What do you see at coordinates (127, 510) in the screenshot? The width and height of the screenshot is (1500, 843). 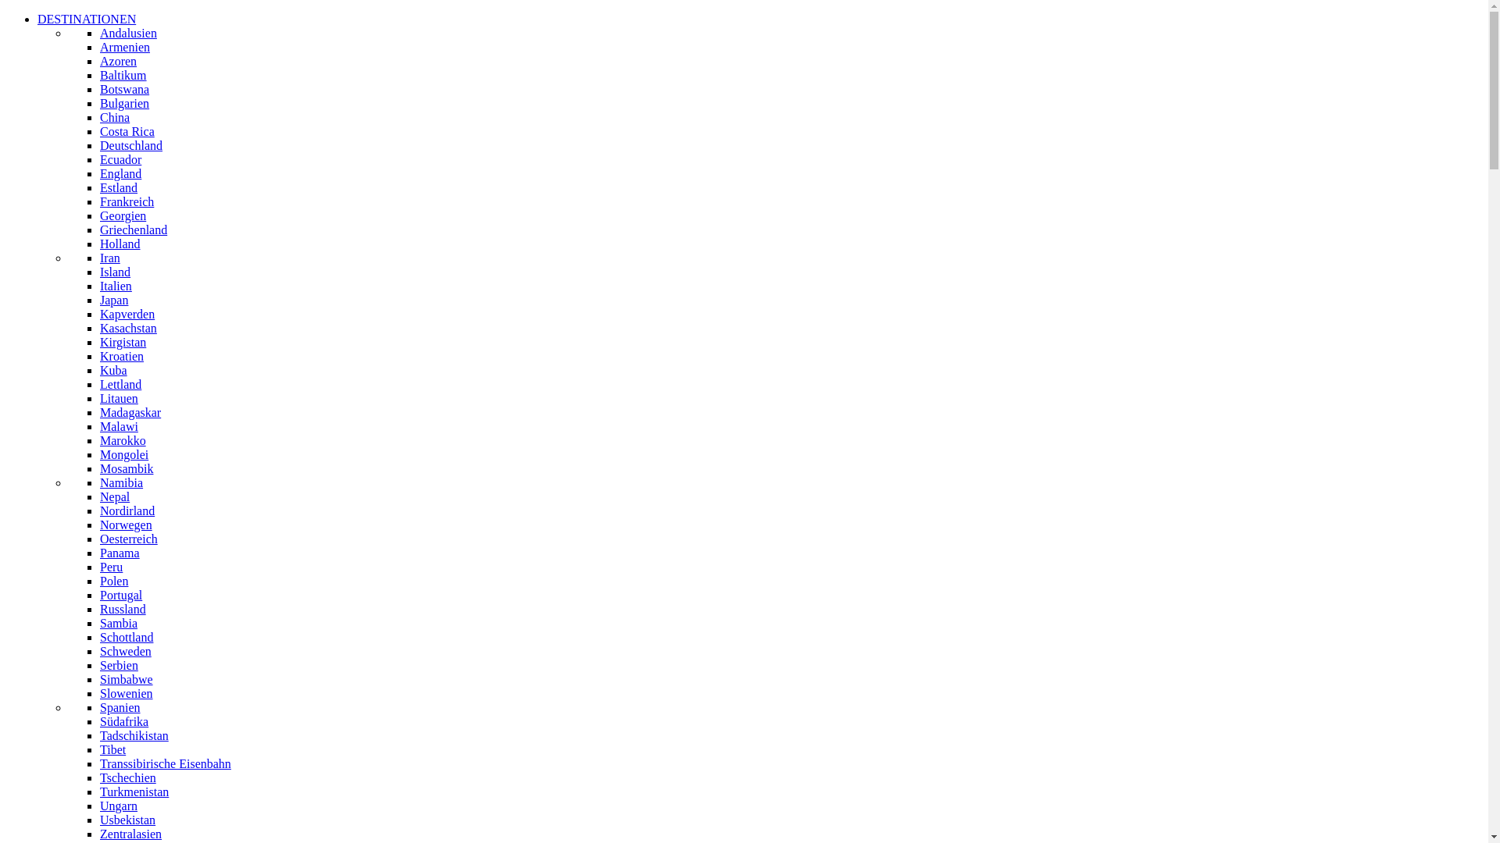 I see `Nordirland` at bounding box center [127, 510].